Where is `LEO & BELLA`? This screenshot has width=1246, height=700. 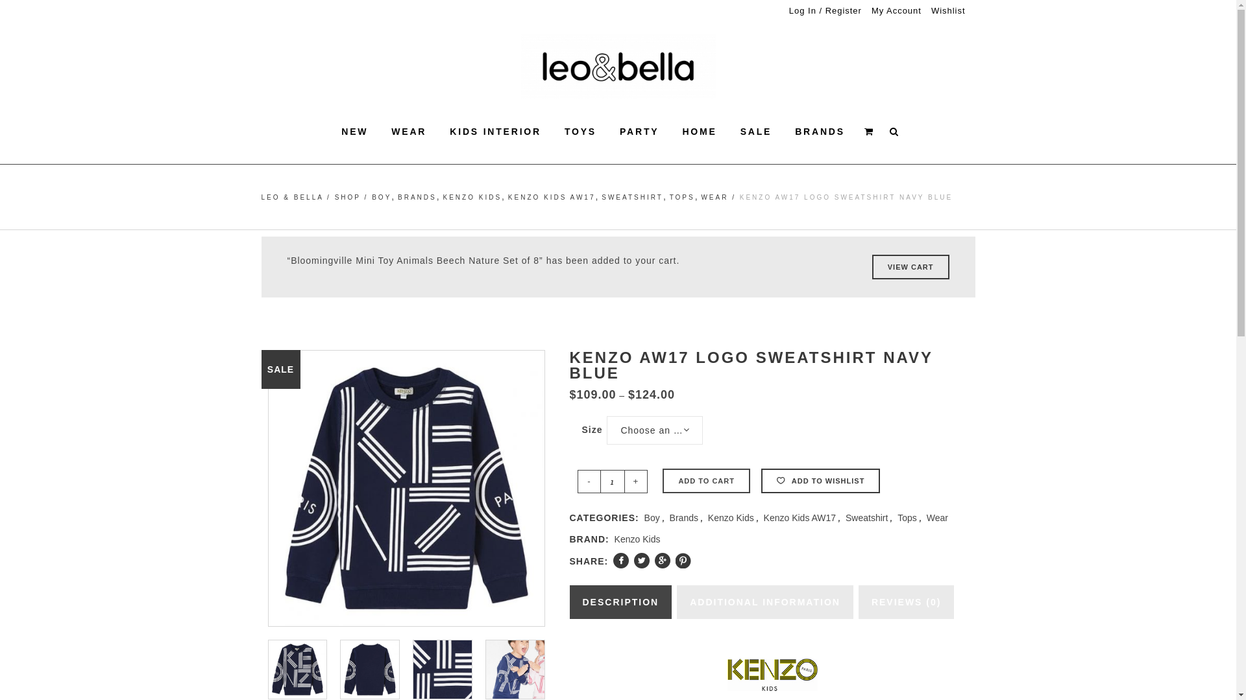
LEO & BELLA is located at coordinates (292, 197).